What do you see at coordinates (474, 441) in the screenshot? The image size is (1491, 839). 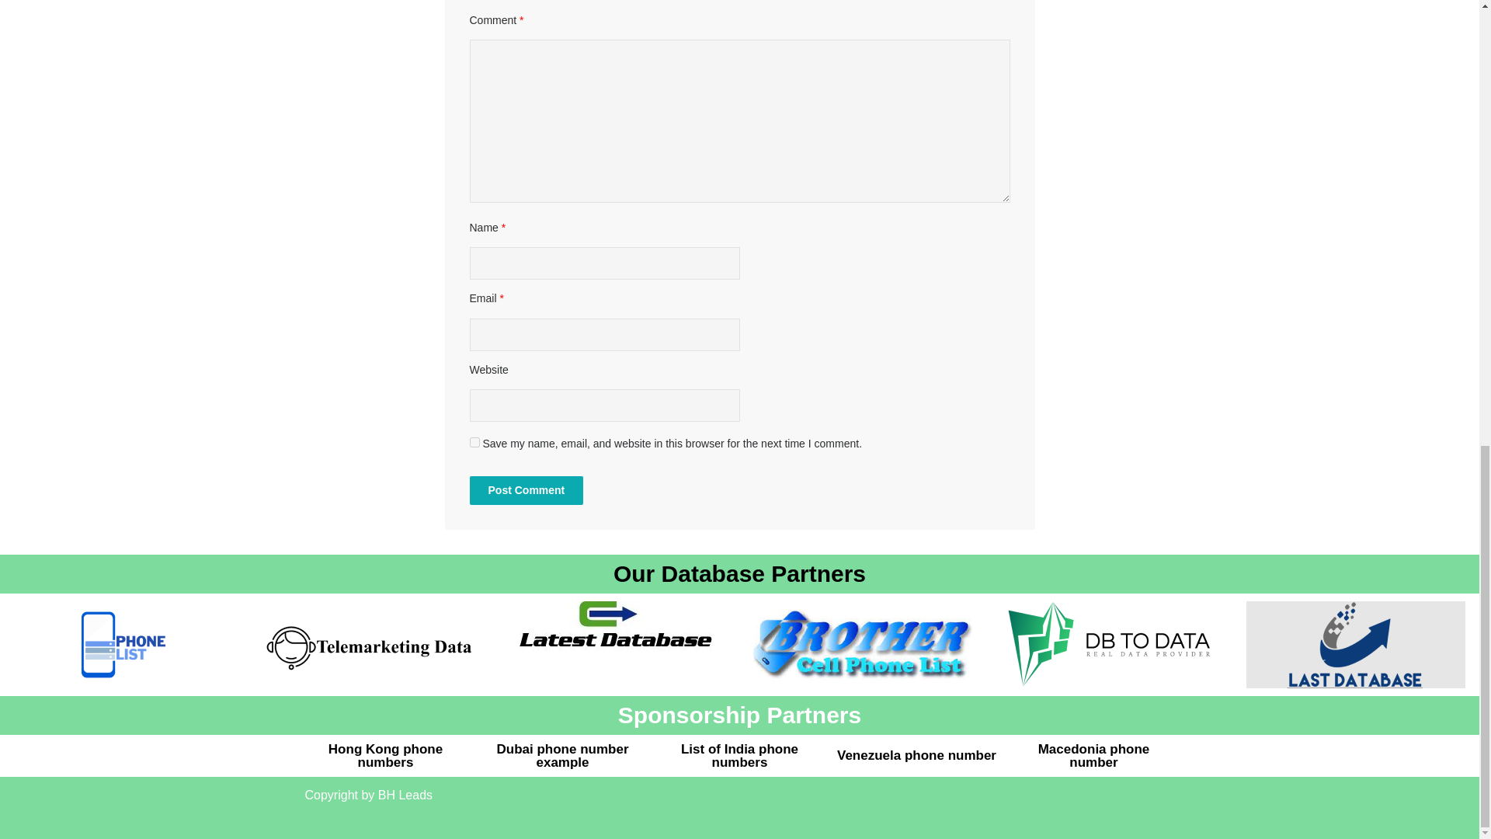 I see `yes` at bounding box center [474, 441].